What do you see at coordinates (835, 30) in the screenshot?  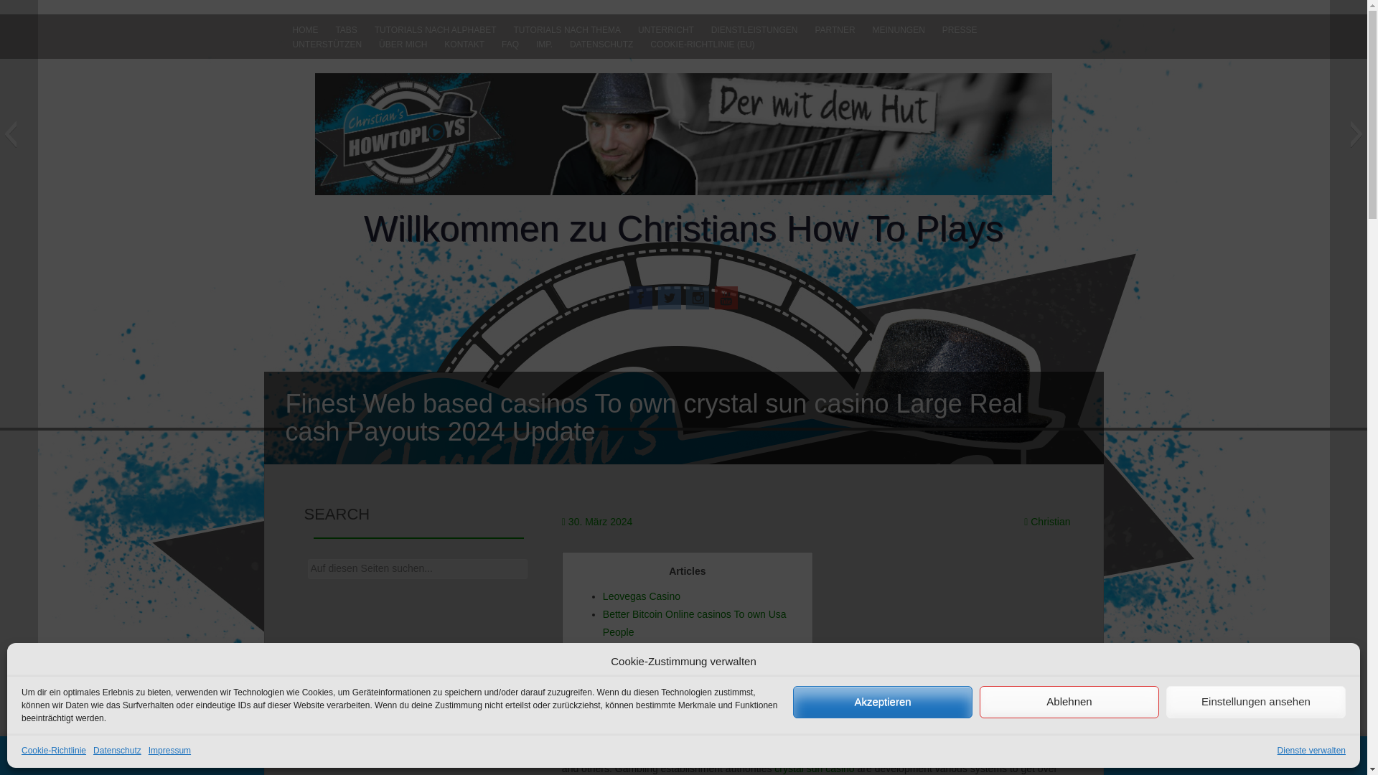 I see `PARTNER` at bounding box center [835, 30].